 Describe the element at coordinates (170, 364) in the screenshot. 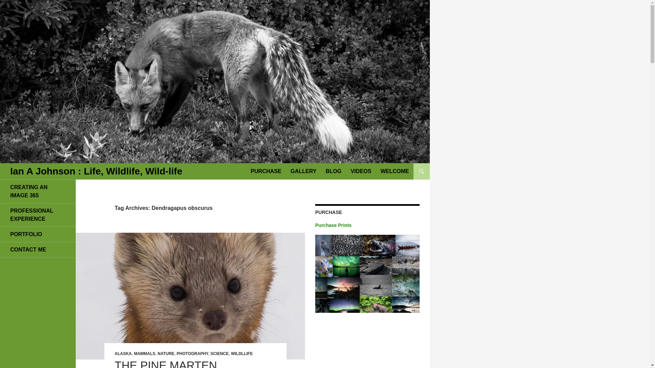

I see `THE PINE MARTEN TRANSPLANTS OF CHICHAGOF ISLAND` at that location.